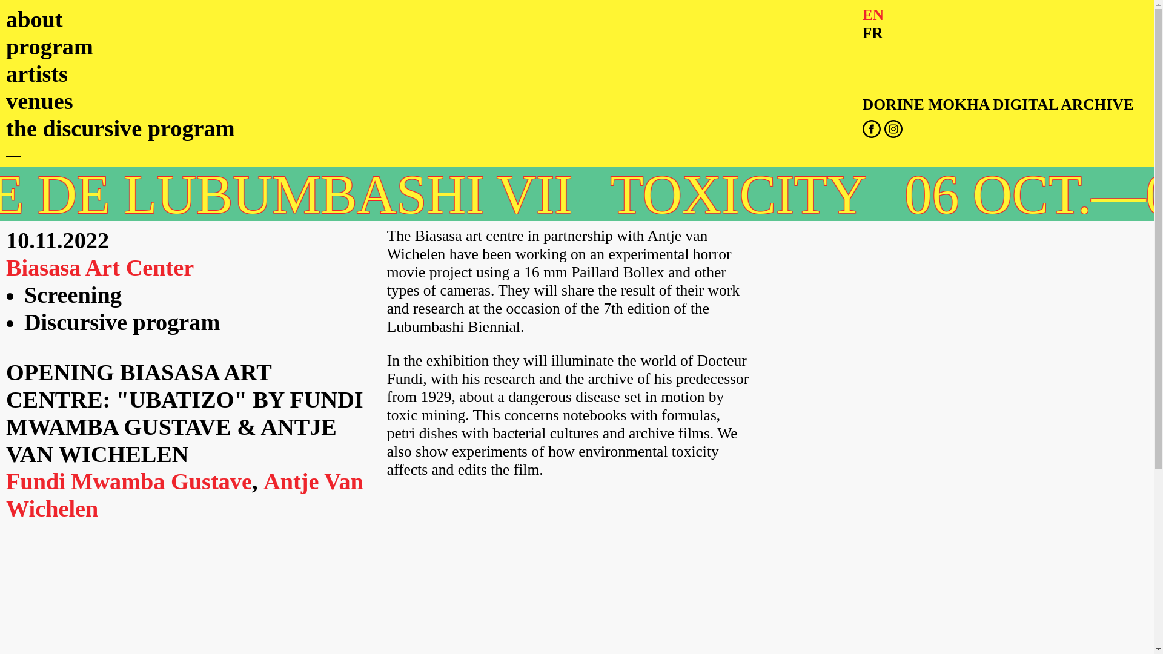  Describe the element at coordinates (120, 128) in the screenshot. I see `the discursive program` at that location.